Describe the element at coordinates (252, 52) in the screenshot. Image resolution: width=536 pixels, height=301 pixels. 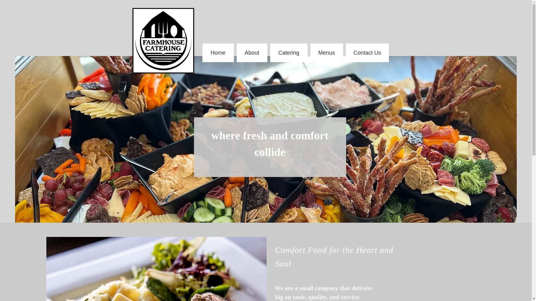
I see `About` at that location.